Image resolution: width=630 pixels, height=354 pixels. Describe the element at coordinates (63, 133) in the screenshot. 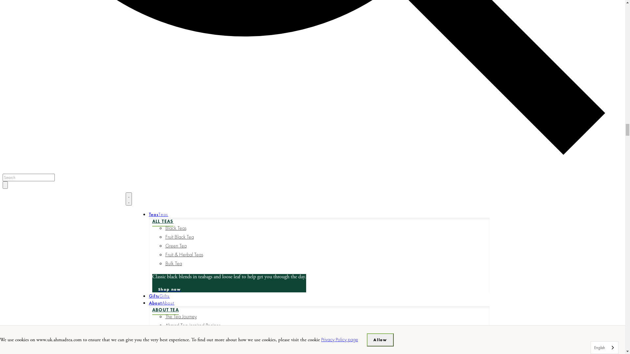

I see `Knowledge & News from Ahmad Tea UK` at that location.